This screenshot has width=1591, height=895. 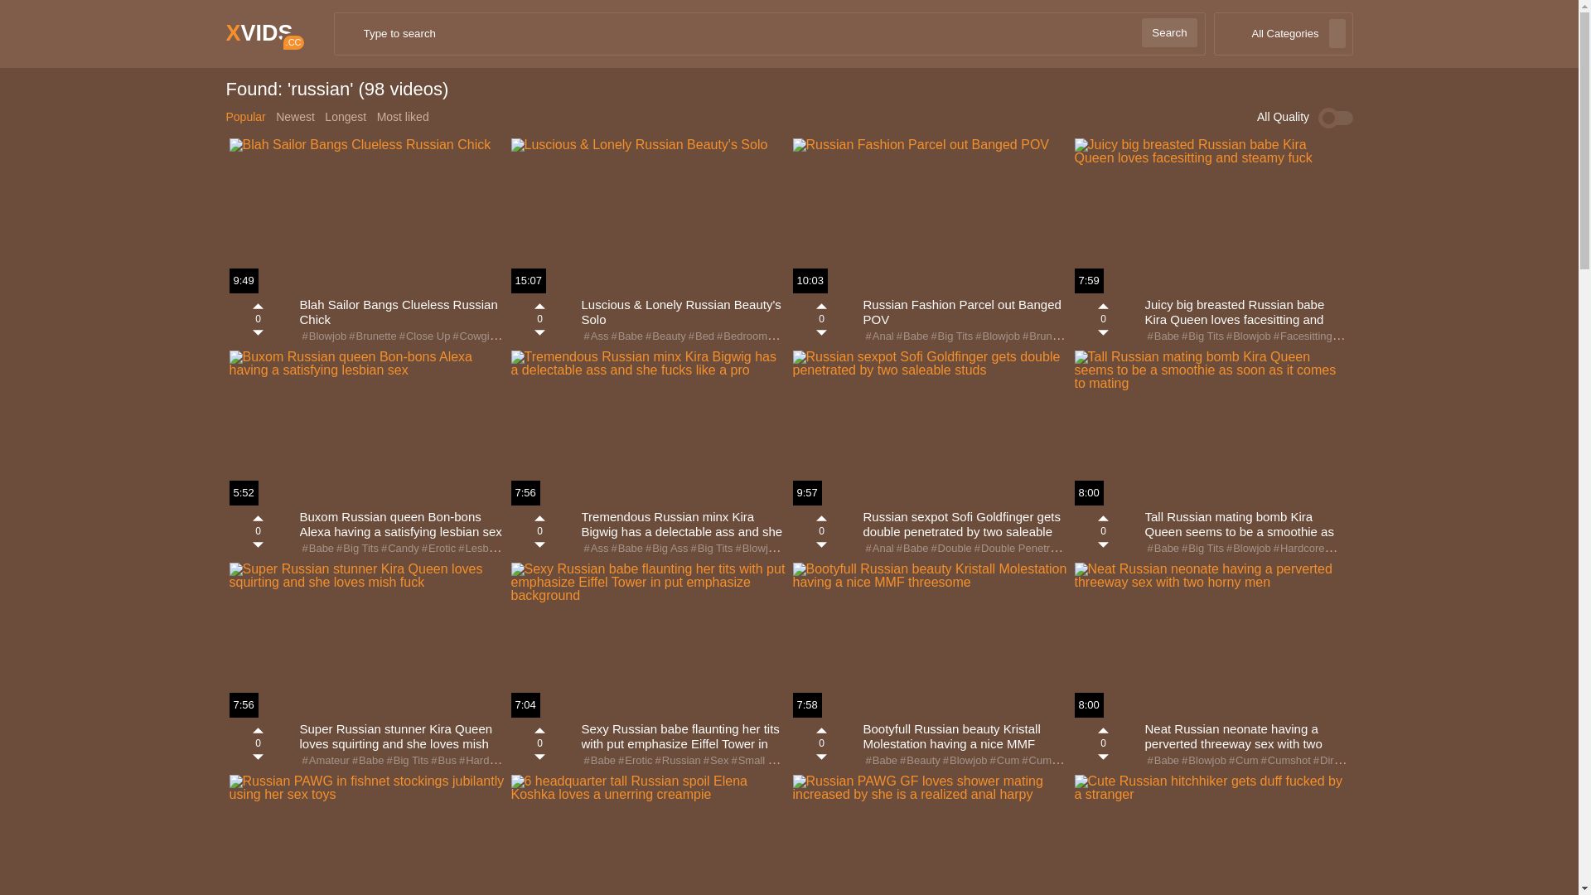 What do you see at coordinates (770, 34) in the screenshot?
I see `Search X Videos` at bounding box center [770, 34].